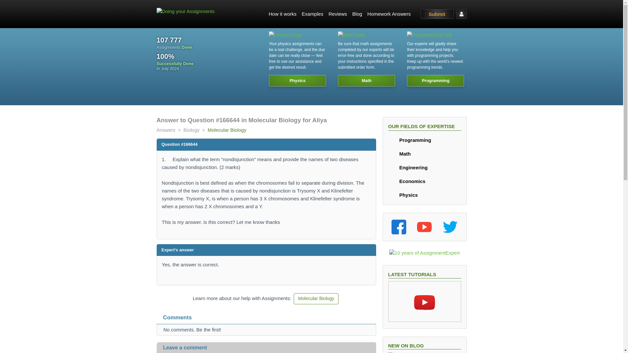 Image resolution: width=628 pixels, height=353 pixels. What do you see at coordinates (169, 40) in the screenshot?
I see `Since 2009` at bounding box center [169, 40].